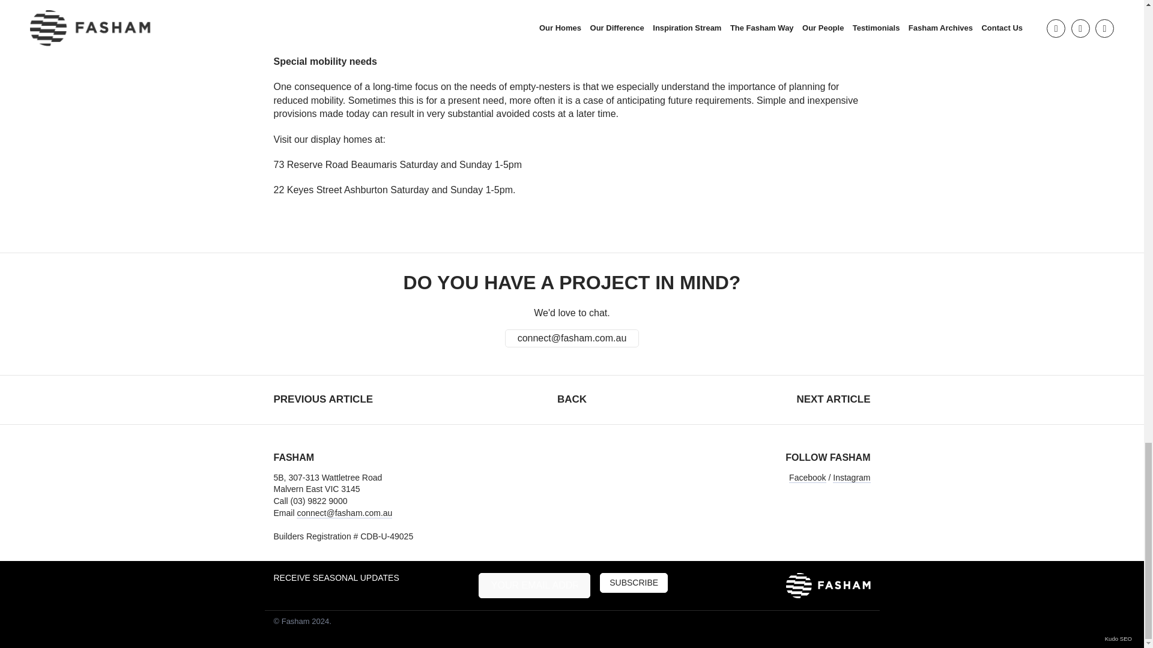 Image resolution: width=1153 pixels, height=648 pixels. What do you see at coordinates (324, 399) in the screenshot?
I see `Subscribe` at bounding box center [324, 399].